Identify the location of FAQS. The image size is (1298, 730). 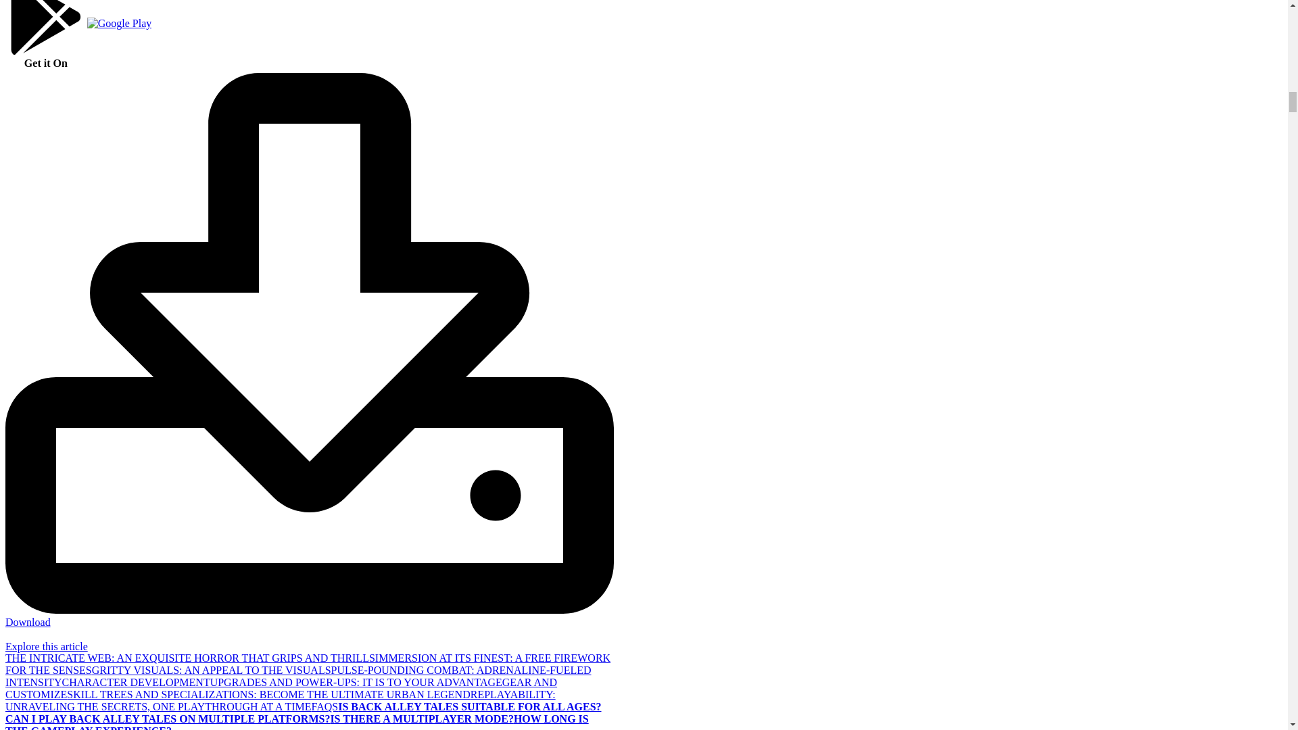
(324, 706).